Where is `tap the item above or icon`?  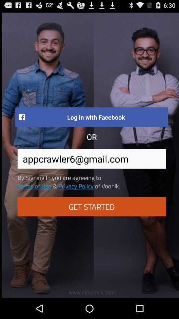
tap the item above or icon is located at coordinates (91, 117).